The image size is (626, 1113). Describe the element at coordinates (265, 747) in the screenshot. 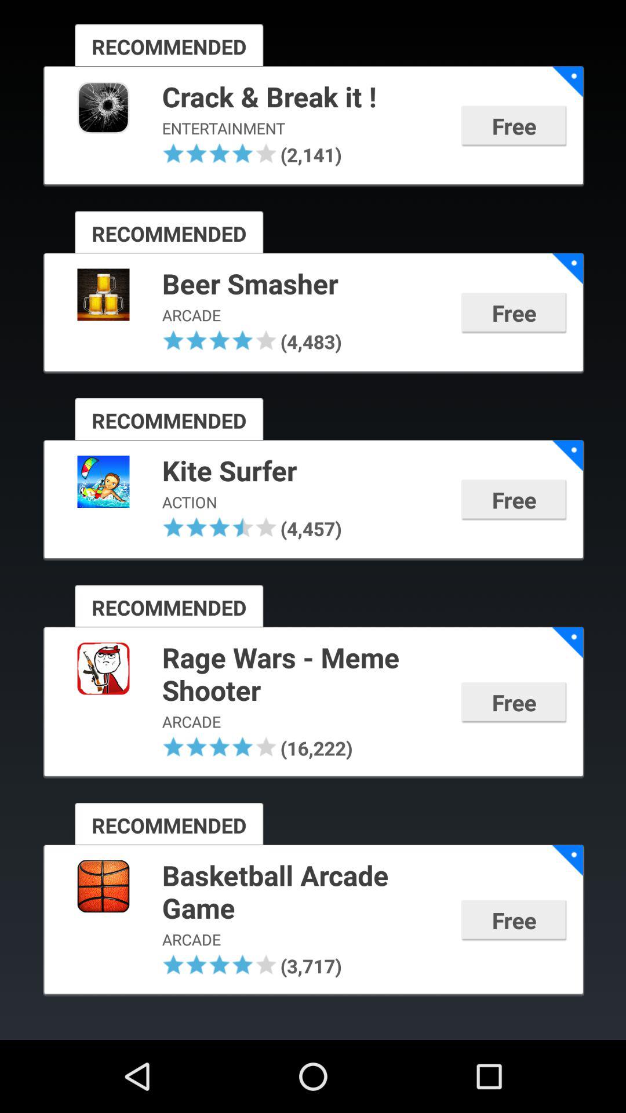

I see `select app below the arcade app` at that location.